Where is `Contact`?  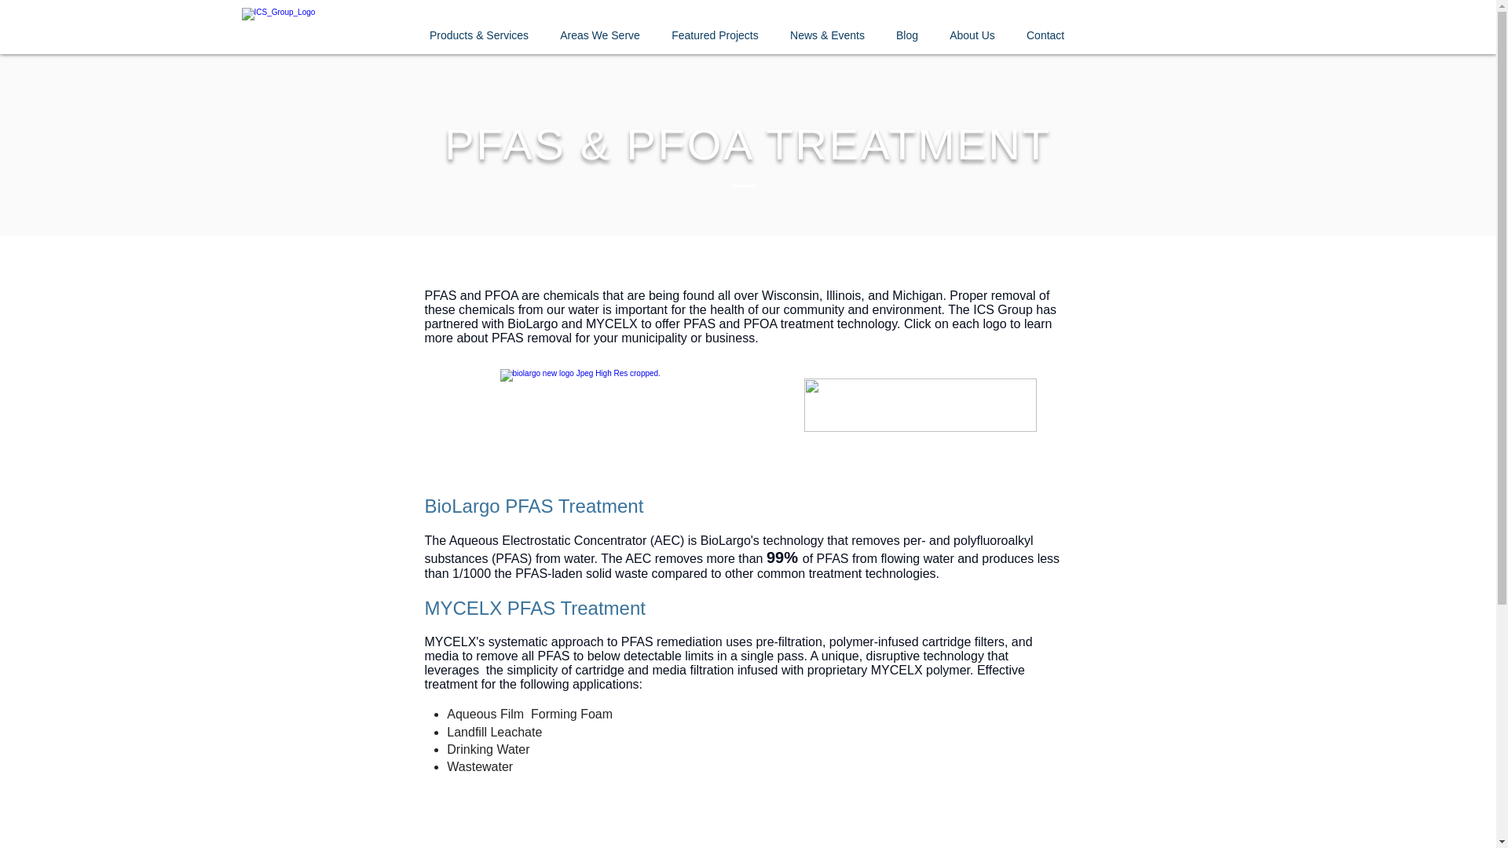 Contact is located at coordinates (1045, 35).